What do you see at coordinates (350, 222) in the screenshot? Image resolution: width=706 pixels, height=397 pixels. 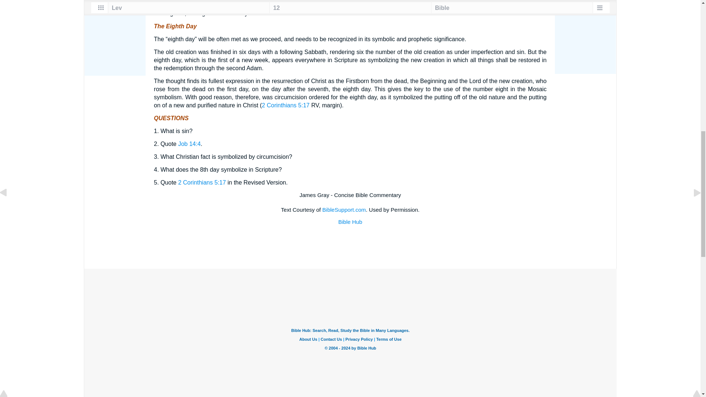 I see `Bible Hub` at bounding box center [350, 222].